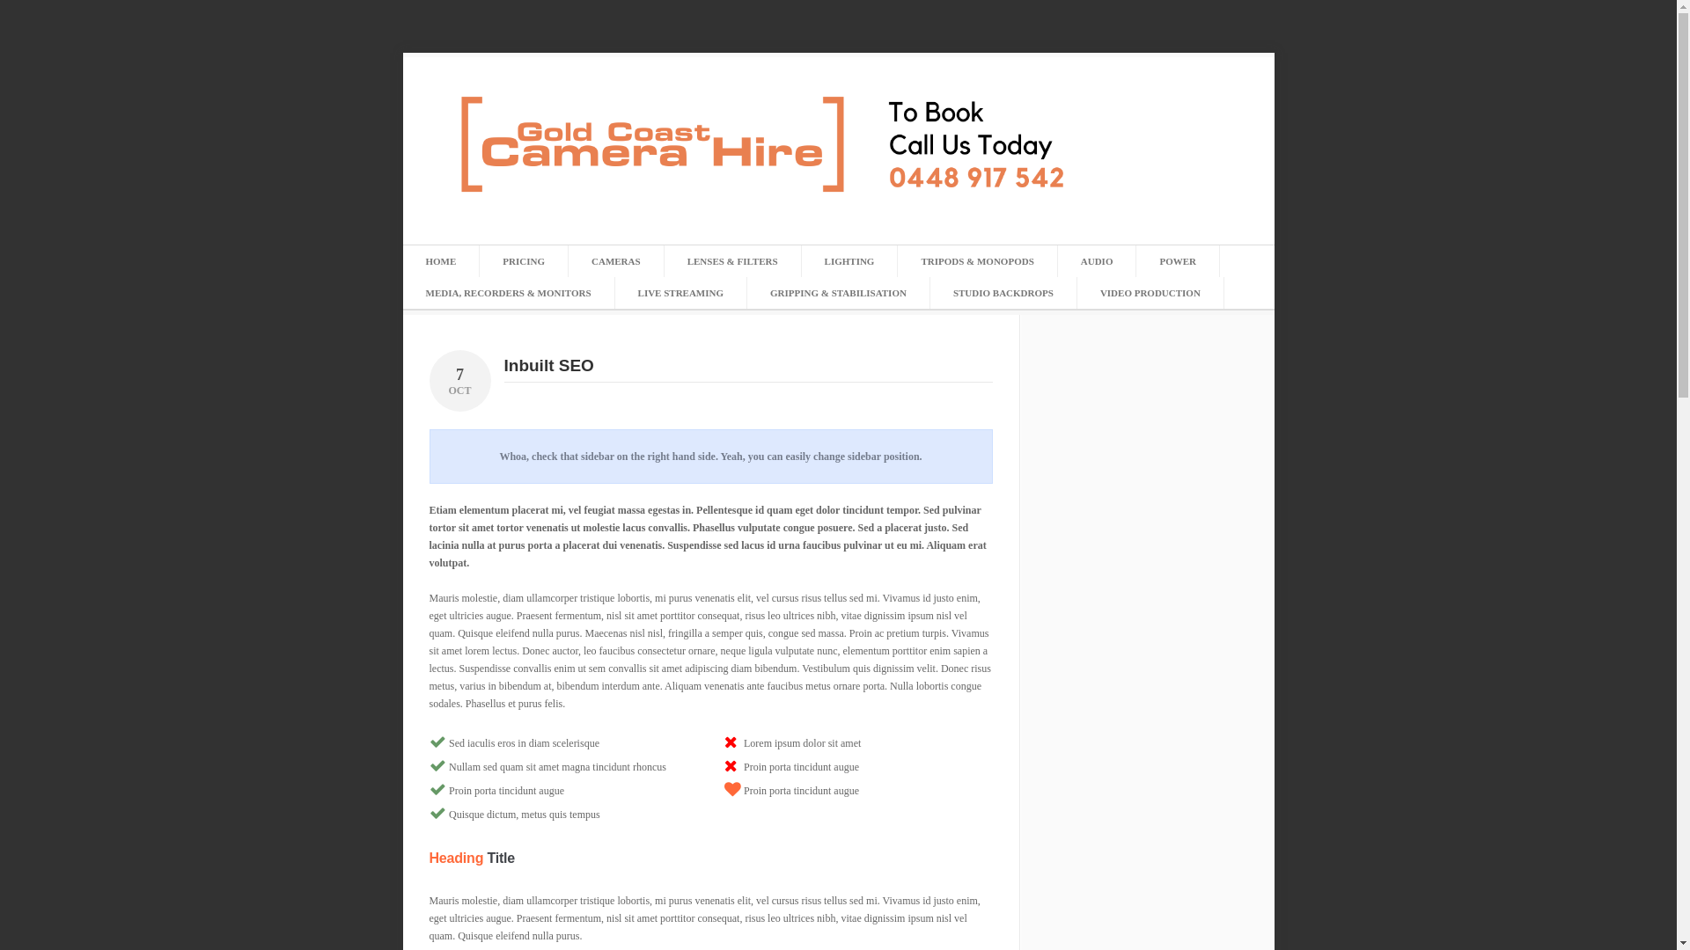 This screenshot has width=1690, height=950. I want to click on Inbuilt SEO, so click(548, 366).